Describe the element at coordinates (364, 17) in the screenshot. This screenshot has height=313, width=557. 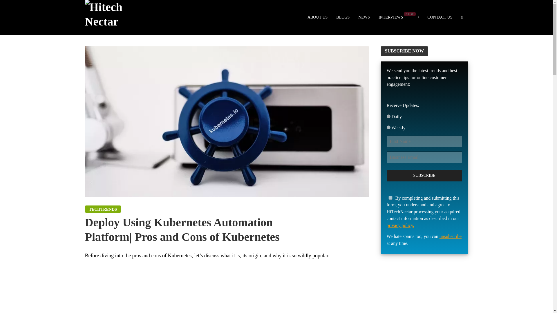
I see `NEWS` at that location.